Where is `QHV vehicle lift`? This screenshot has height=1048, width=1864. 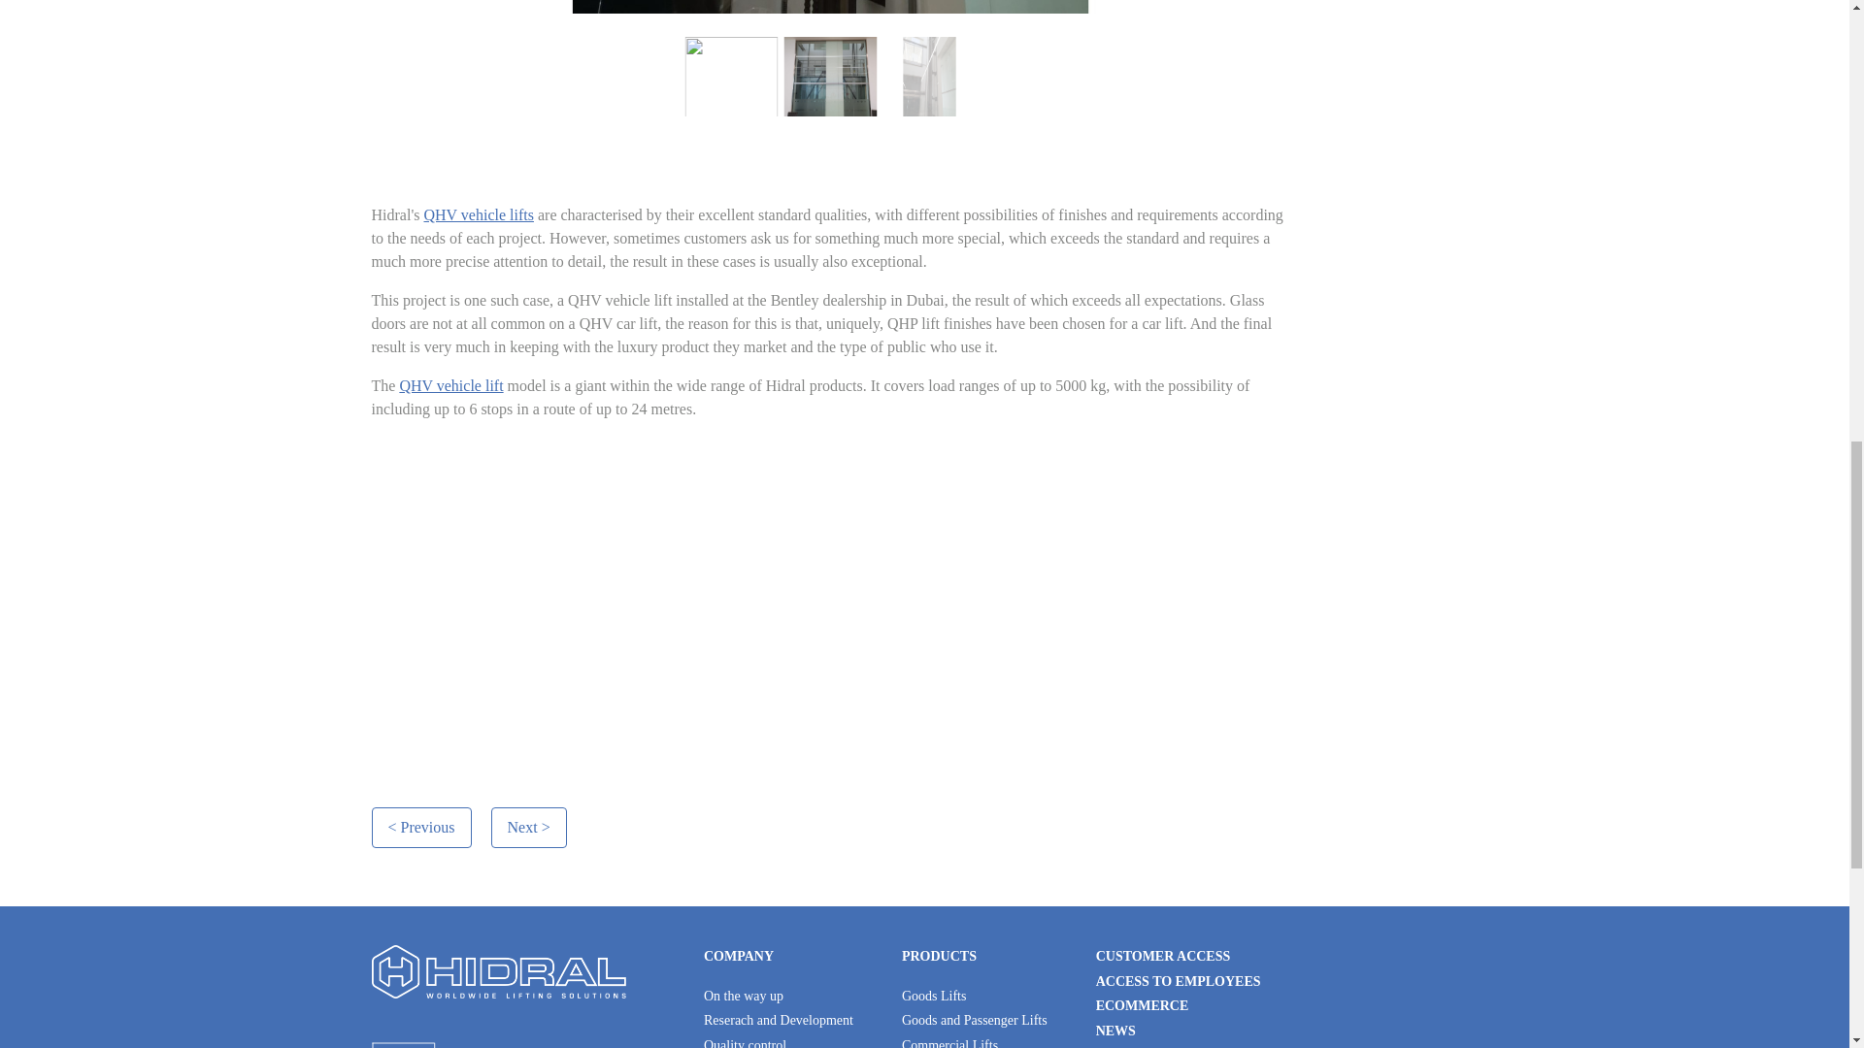 QHV vehicle lift is located at coordinates (450, 385).